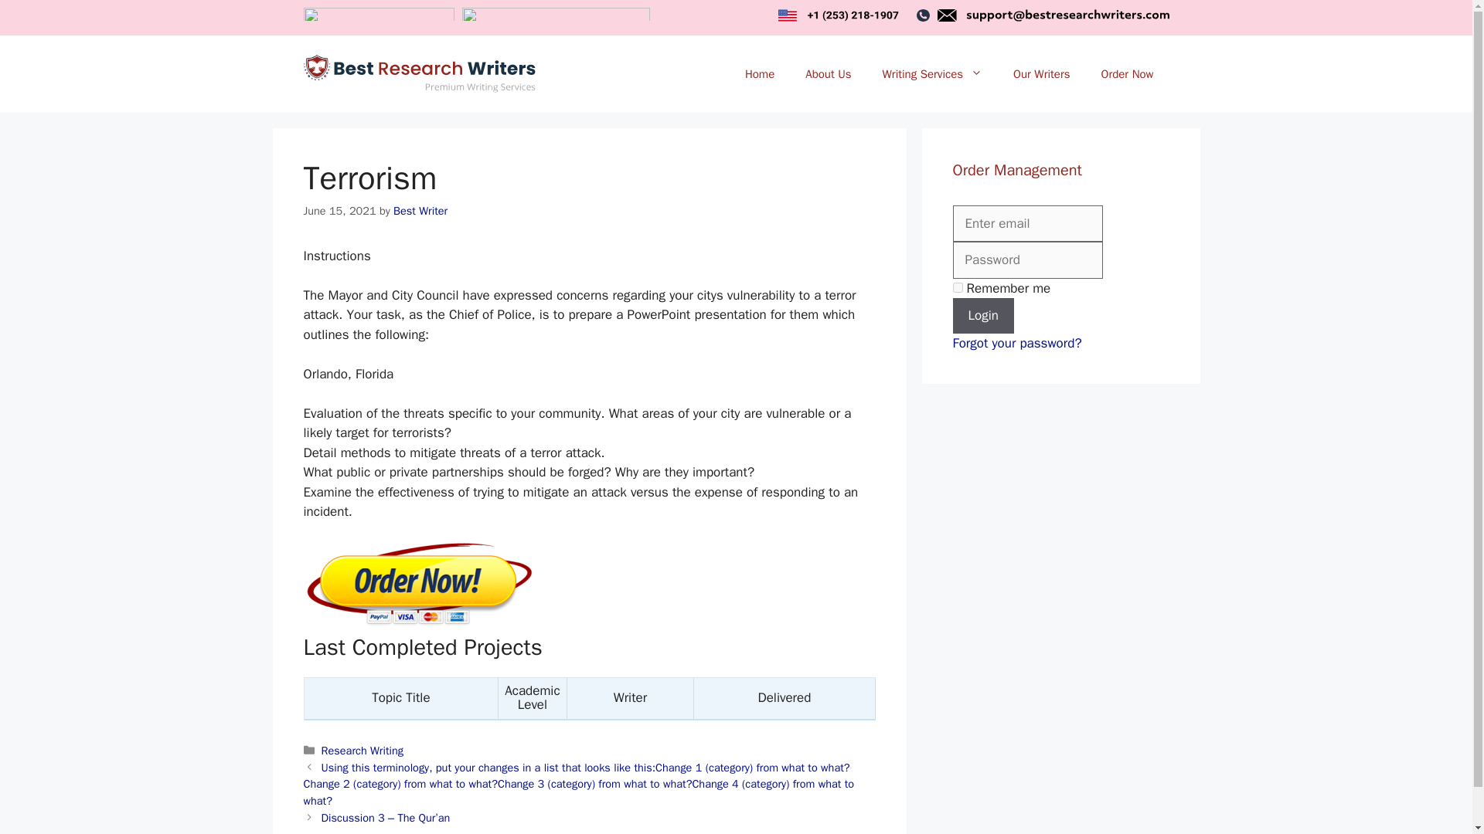 The height and width of the screenshot is (834, 1484). I want to click on Research Writing, so click(362, 751).